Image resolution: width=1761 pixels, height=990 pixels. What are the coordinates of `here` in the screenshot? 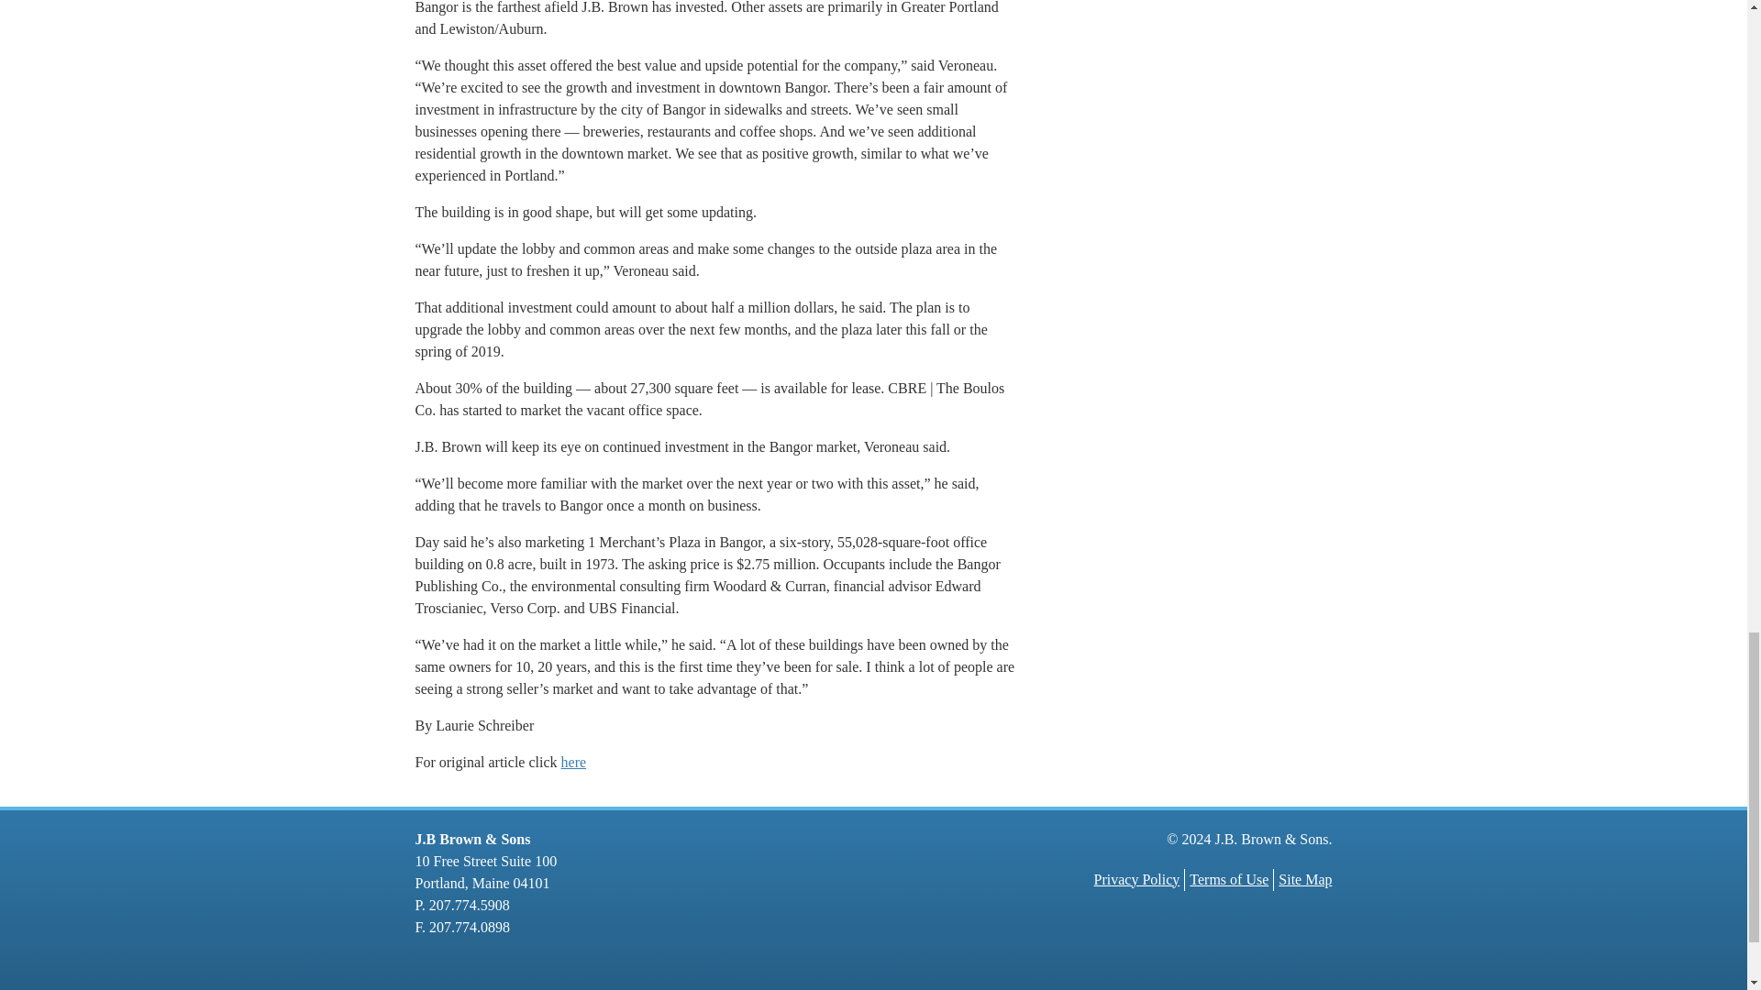 It's located at (574, 762).